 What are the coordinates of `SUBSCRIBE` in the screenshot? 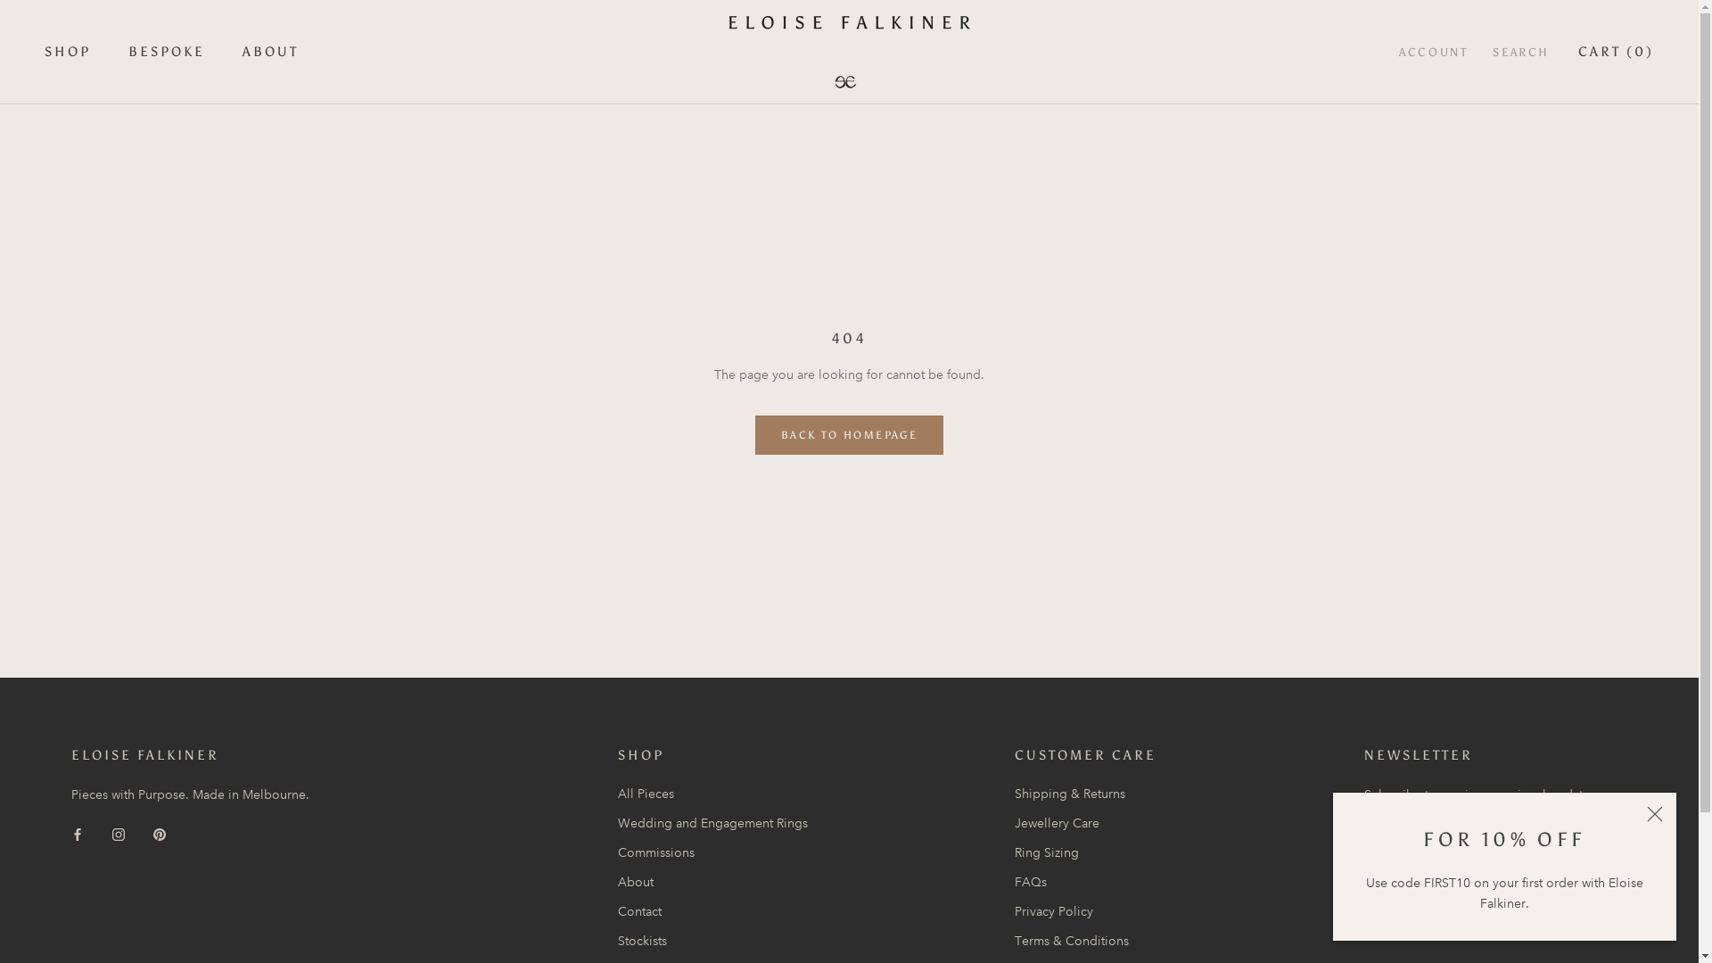 It's located at (1428, 898).